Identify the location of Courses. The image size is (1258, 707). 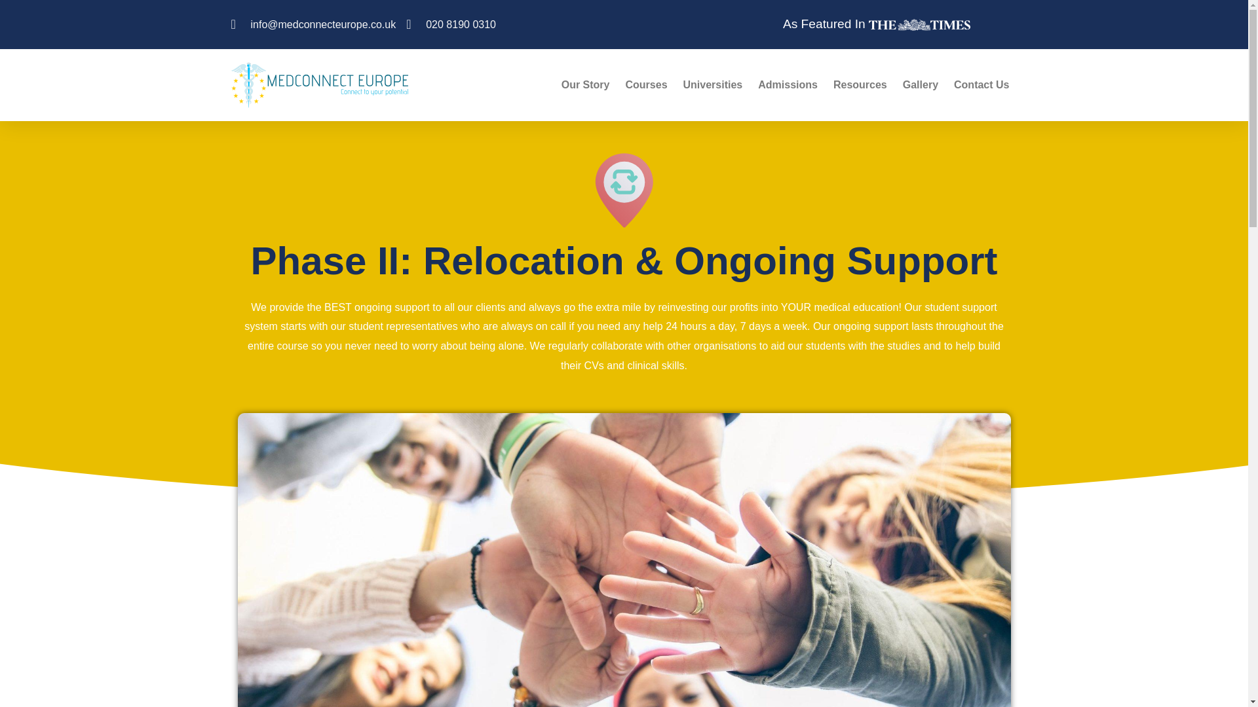
(646, 85).